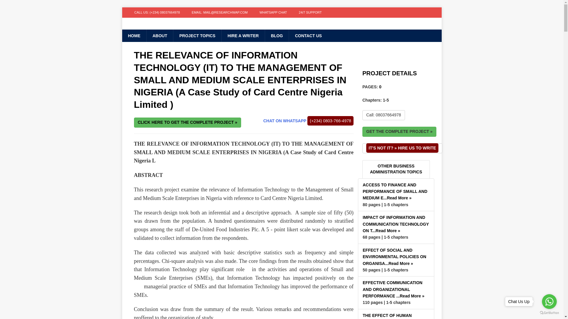 The image size is (568, 319). I want to click on HOME, so click(134, 35).